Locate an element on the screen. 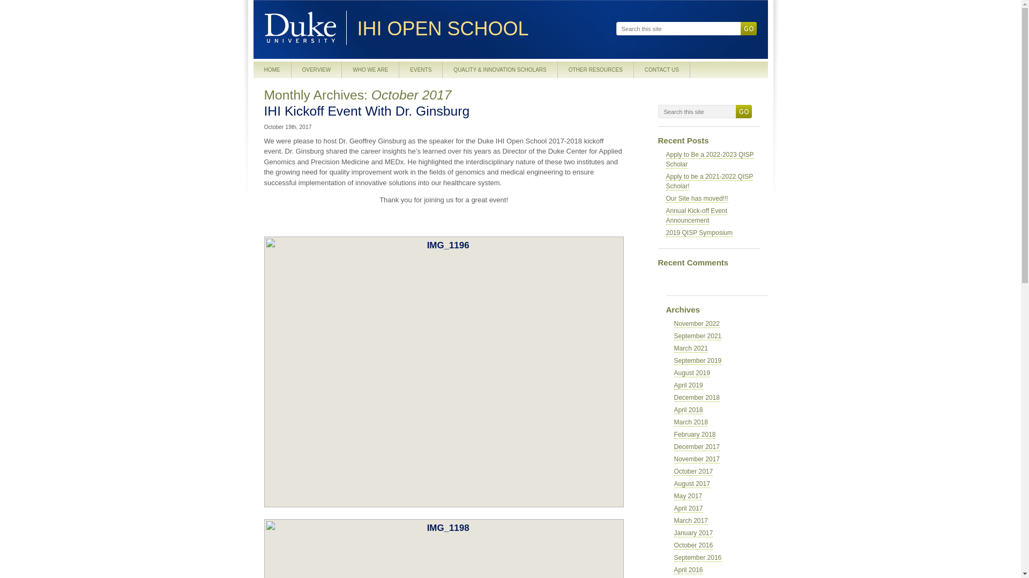  Annual Kick-off Event Announcement is located at coordinates (697, 215).